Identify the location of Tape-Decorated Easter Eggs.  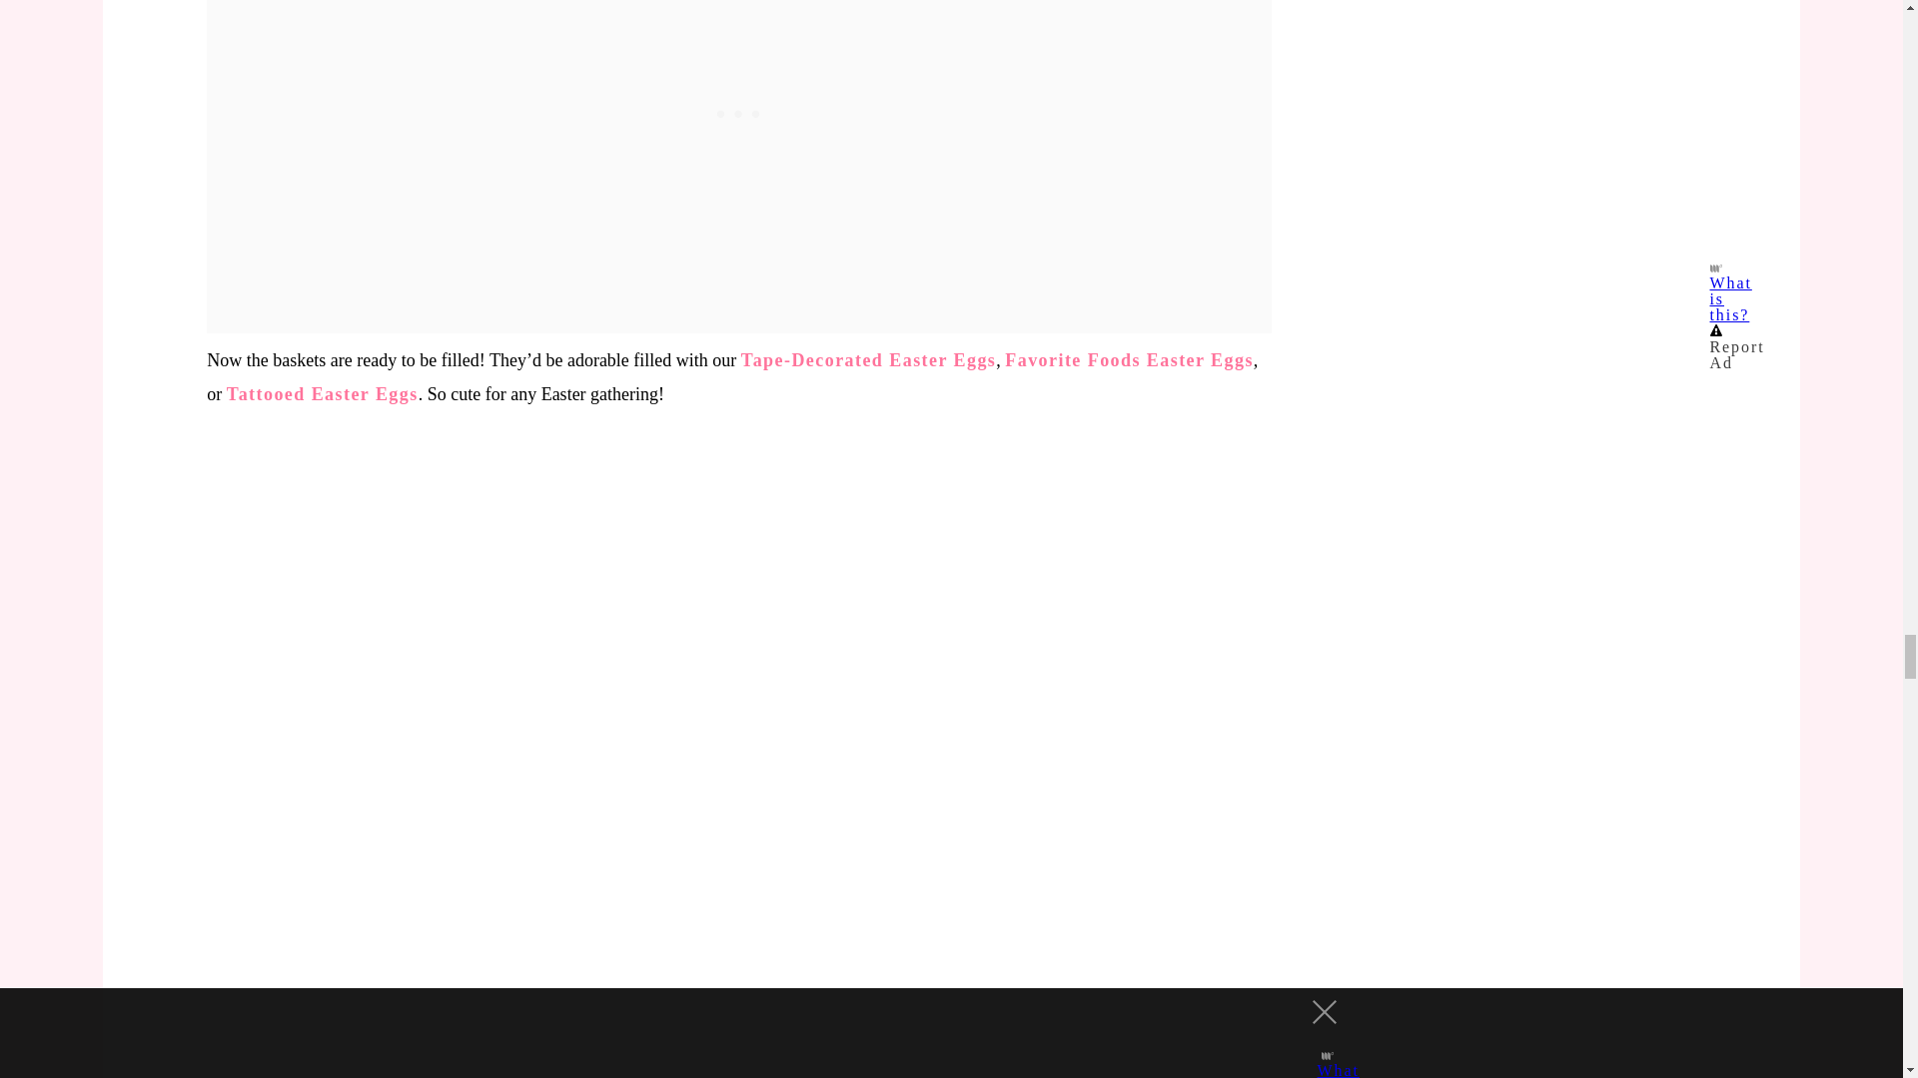
(867, 360).